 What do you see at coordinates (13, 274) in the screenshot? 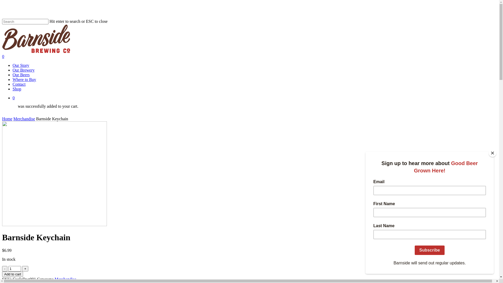
I see `Add to cart` at bounding box center [13, 274].